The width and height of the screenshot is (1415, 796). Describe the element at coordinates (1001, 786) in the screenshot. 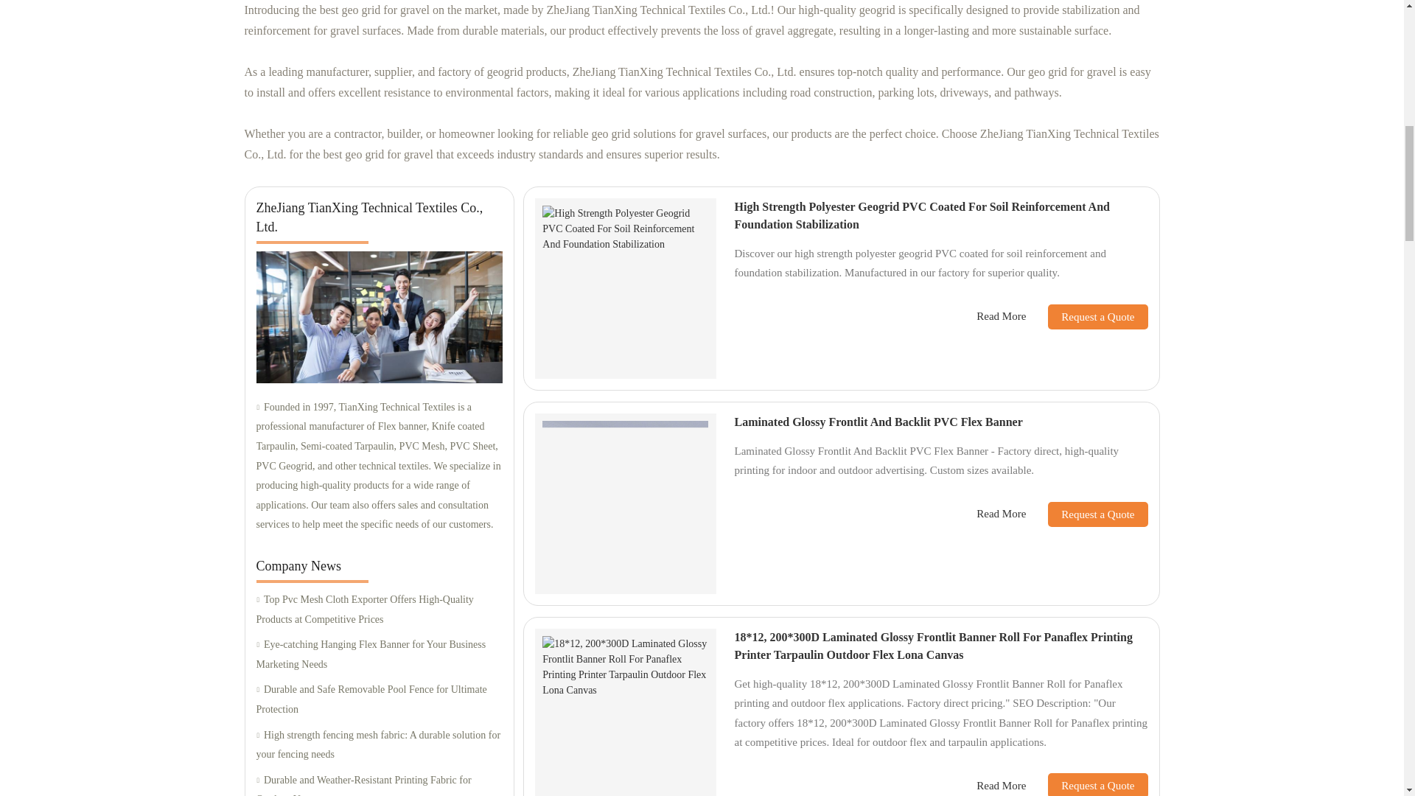

I see `Read More` at that location.